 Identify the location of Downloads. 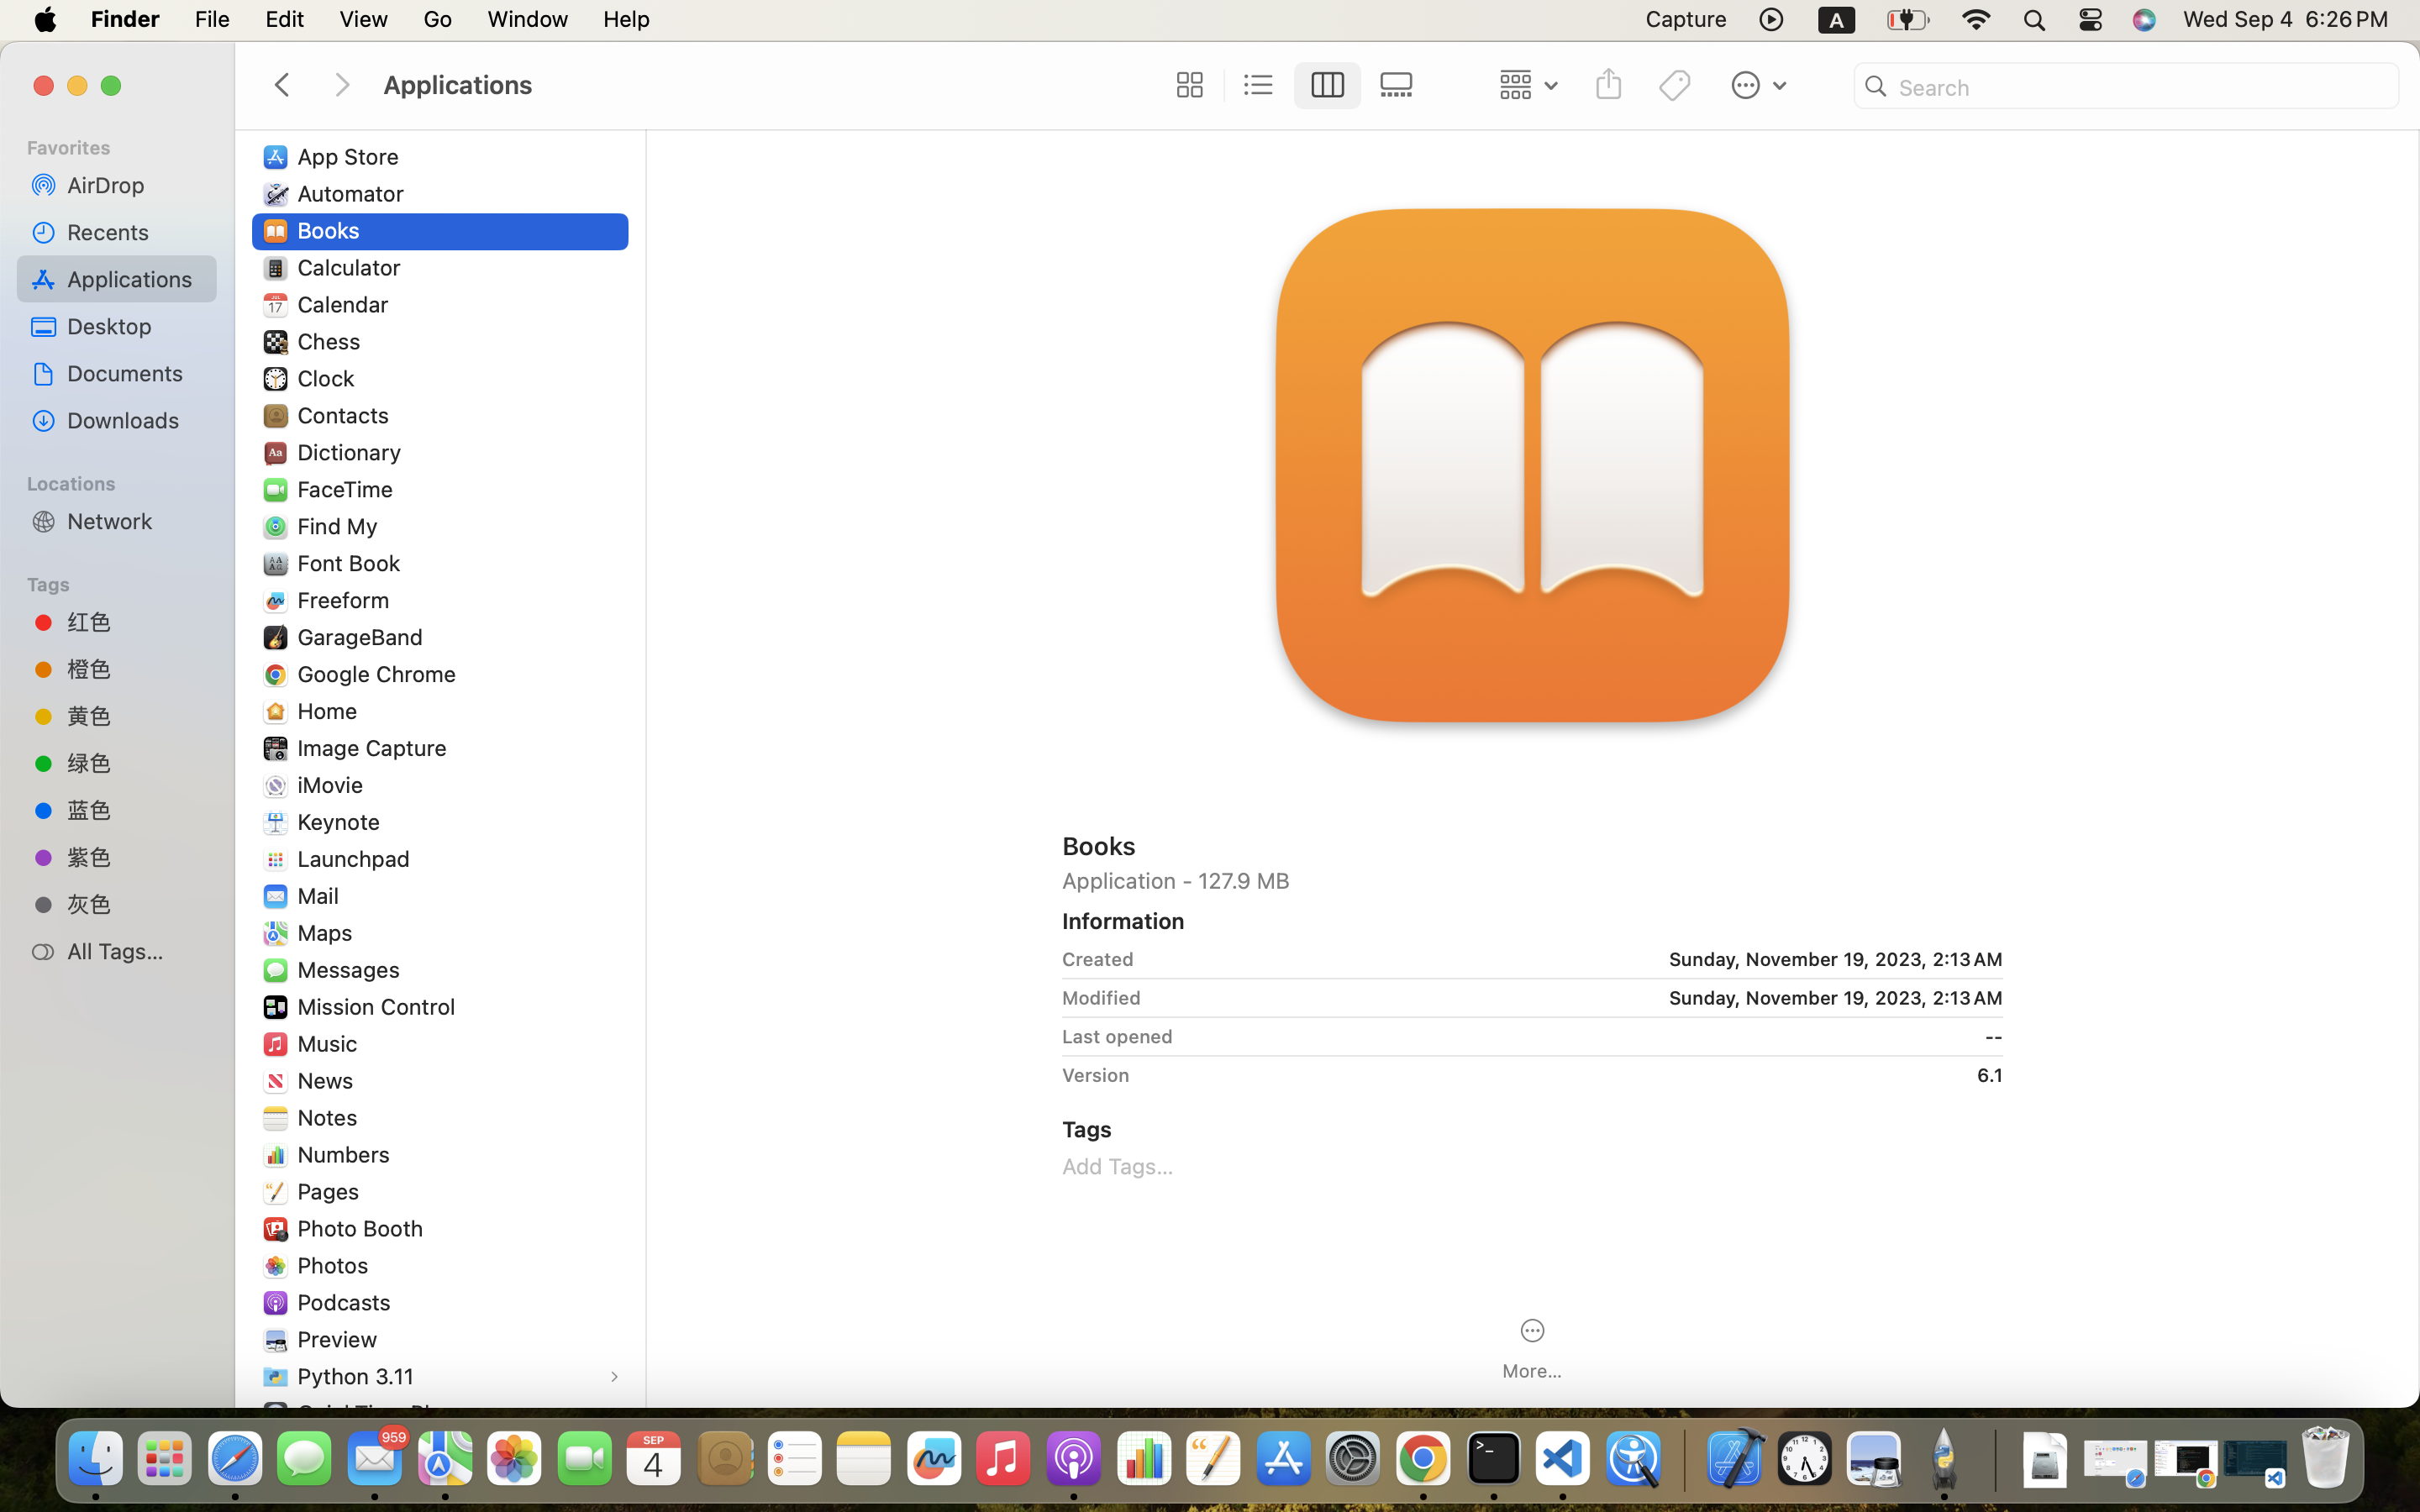
(135, 420).